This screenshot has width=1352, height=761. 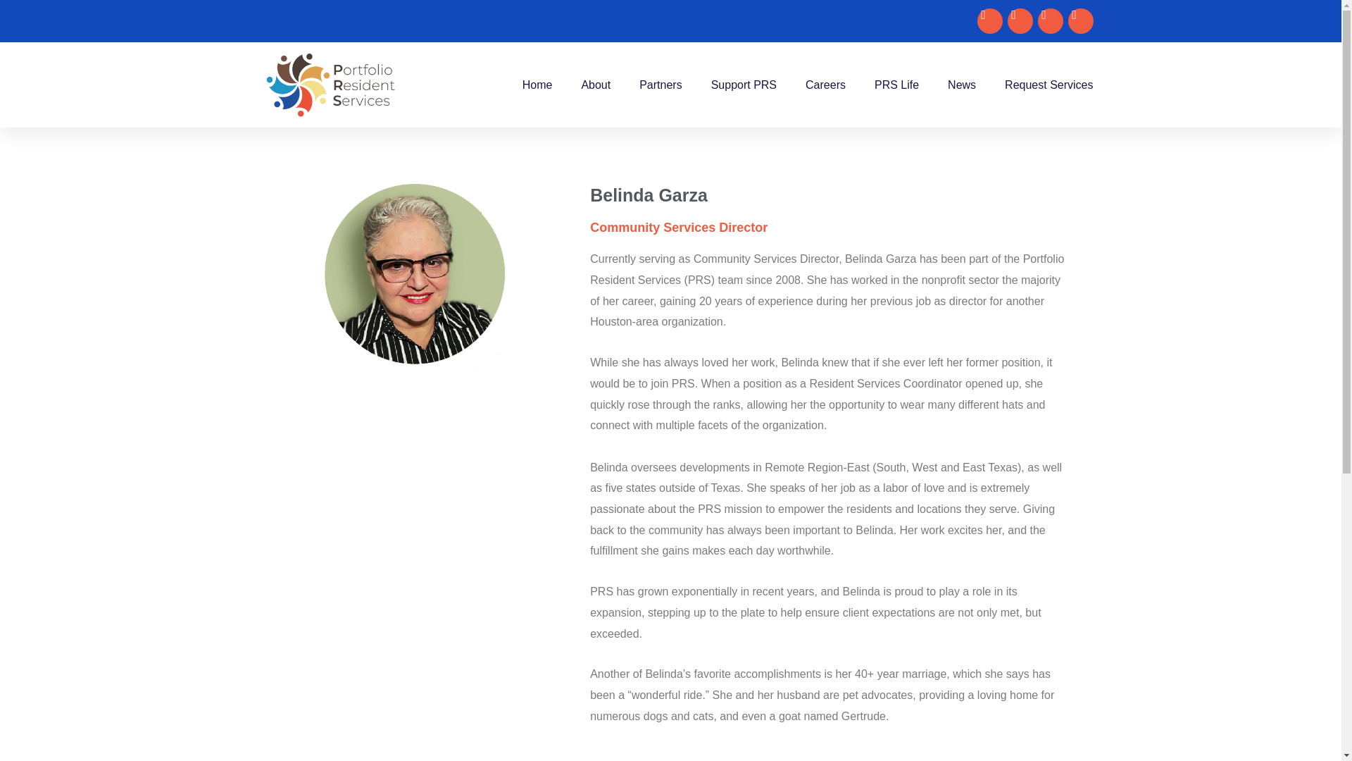 What do you see at coordinates (537, 85) in the screenshot?
I see `Home` at bounding box center [537, 85].